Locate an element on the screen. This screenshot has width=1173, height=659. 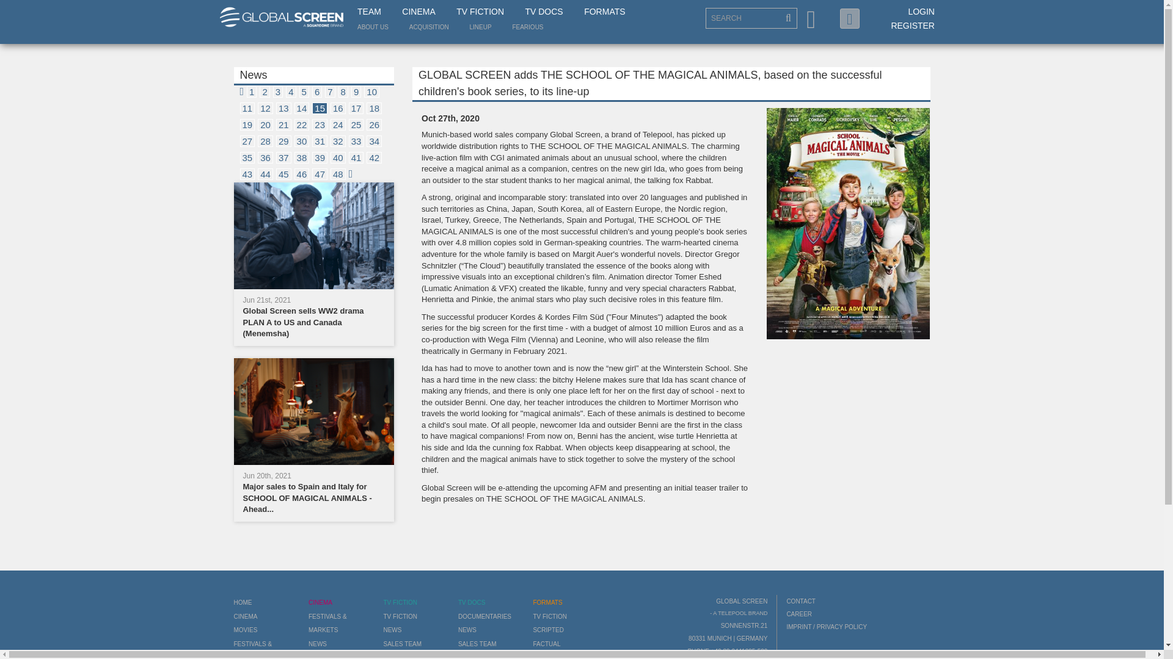
ABOUT US is located at coordinates (373, 27).